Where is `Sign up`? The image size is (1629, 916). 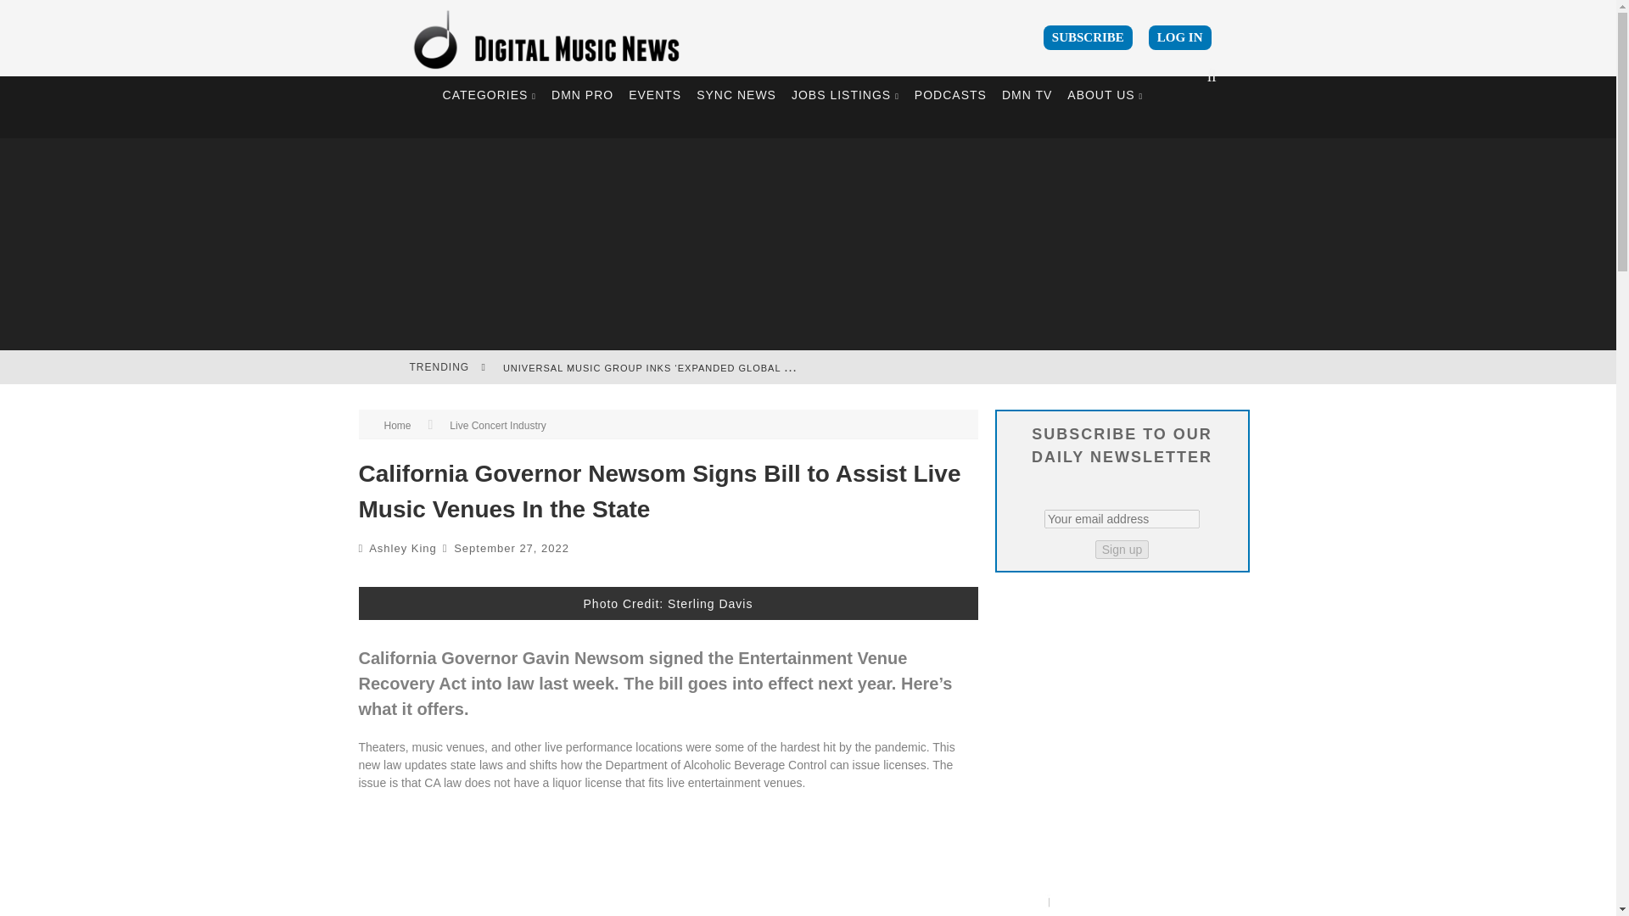 Sign up is located at coordinates (1122, 550).